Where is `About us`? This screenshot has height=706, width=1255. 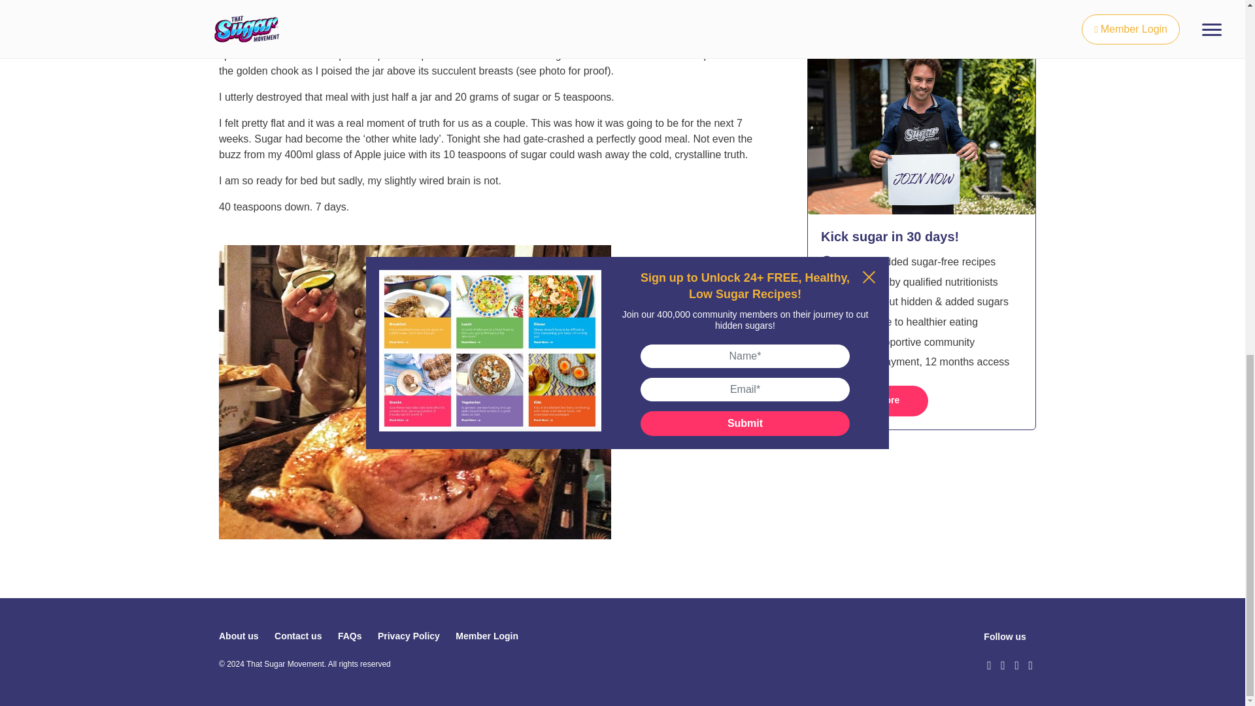
About us is located at coordinates (238, 635).